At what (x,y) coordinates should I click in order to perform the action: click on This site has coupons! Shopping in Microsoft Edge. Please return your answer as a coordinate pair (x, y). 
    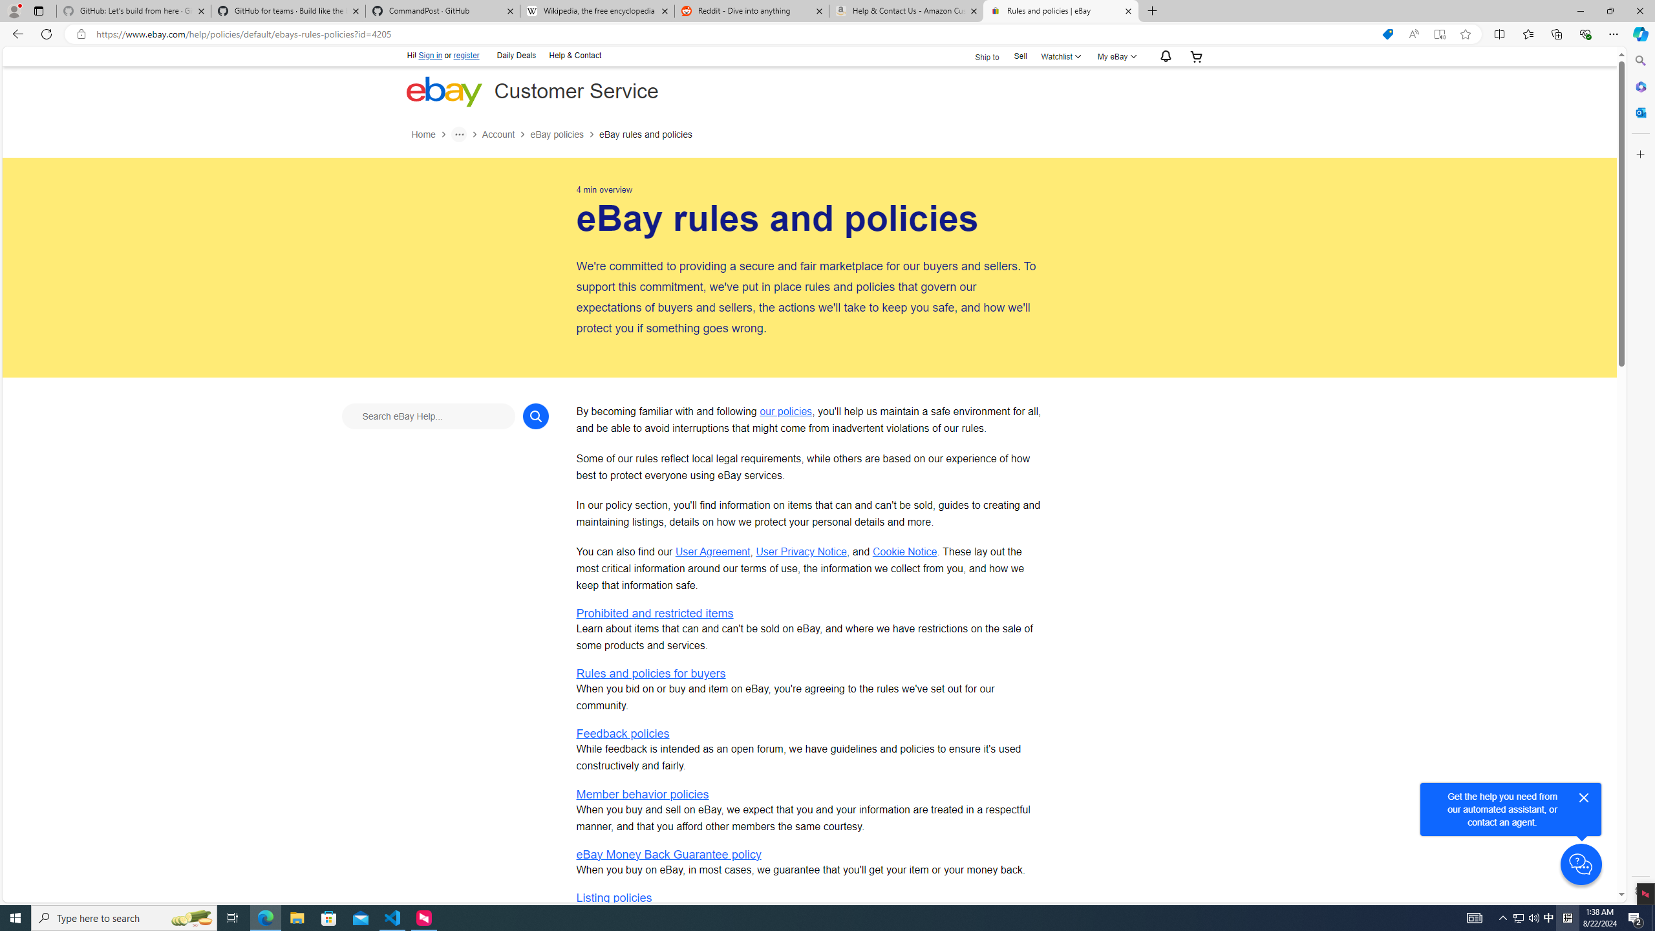
    Looking at the image, I should click on (1387, 34).